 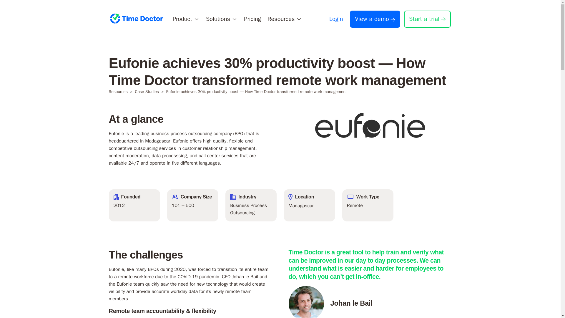 What do you see at coordinates (147, 92) in the screenshot?
I see `Case Studies` at bounding box center [147, 92].